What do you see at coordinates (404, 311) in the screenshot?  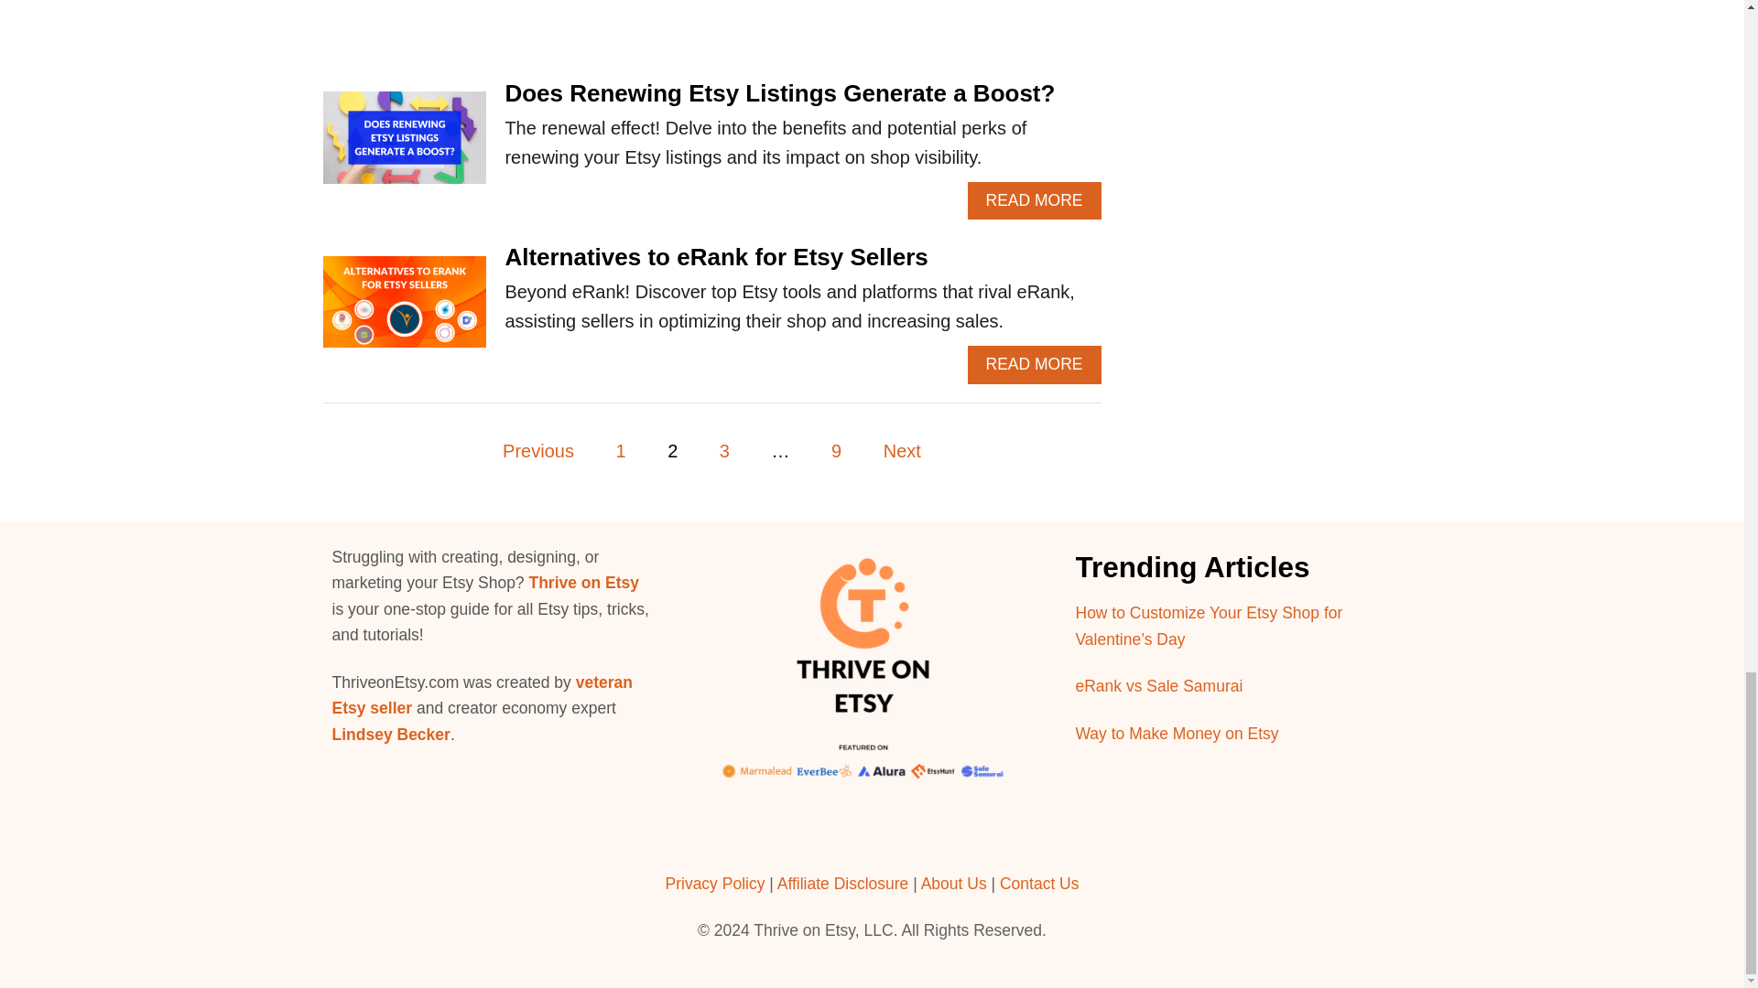 I see `Alternatives to eRank for Etsy Sellers` at bounding box center [404, 311].